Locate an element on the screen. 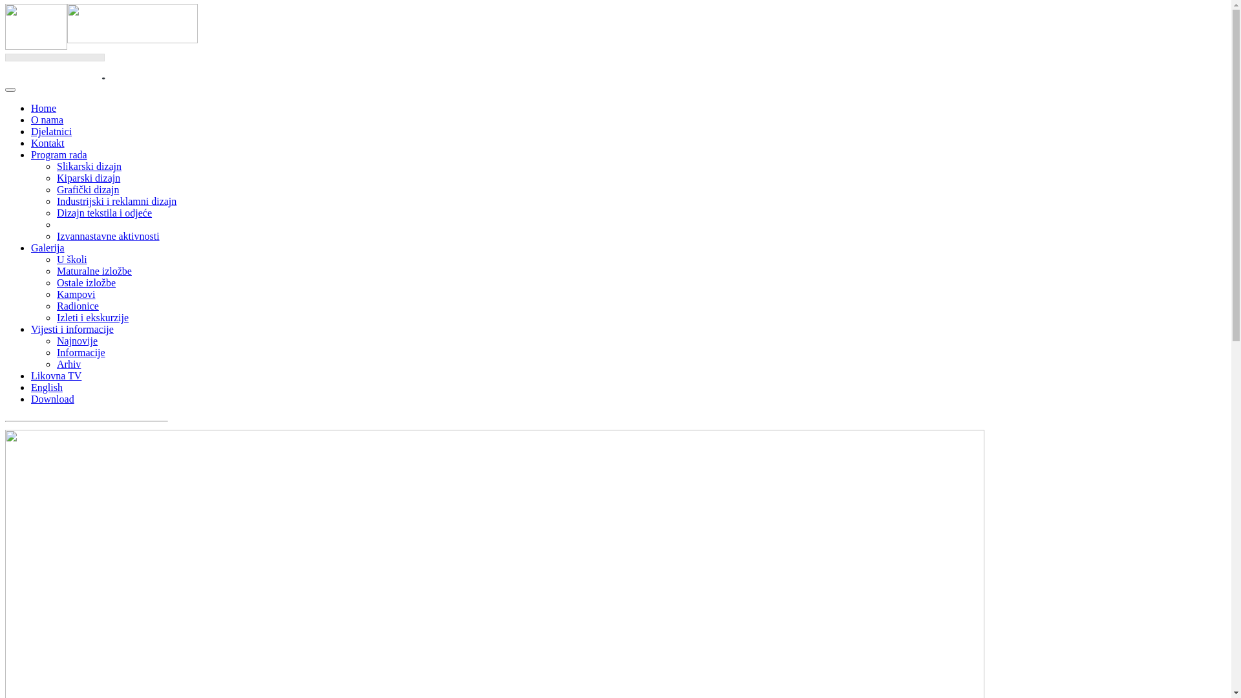 This screenshot has width=1241, height=698. Vijesti i informacije is located at coordinates (72, 330).